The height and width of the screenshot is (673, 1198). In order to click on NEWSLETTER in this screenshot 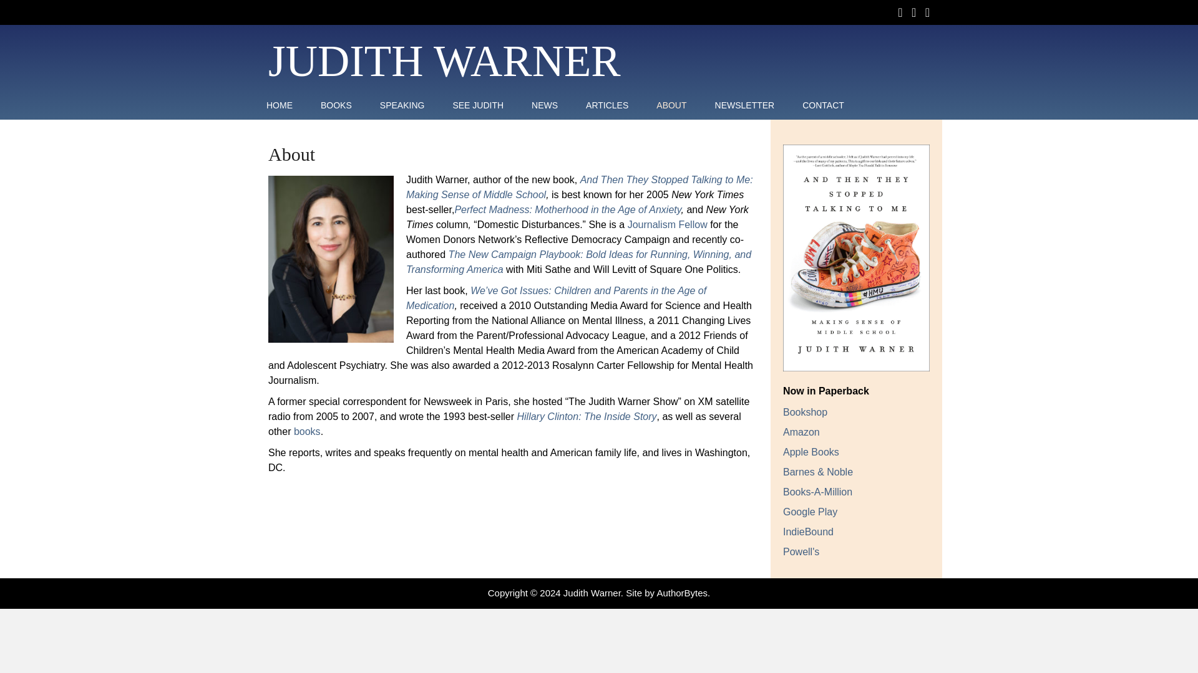, I will do `click(745, 105)`.